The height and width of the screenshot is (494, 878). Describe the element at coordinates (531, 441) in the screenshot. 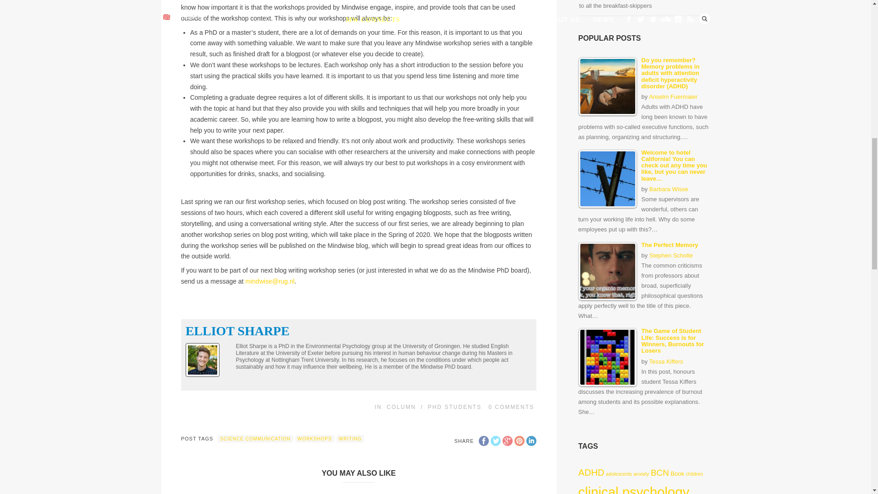

I see `LinkedIn` at that location.